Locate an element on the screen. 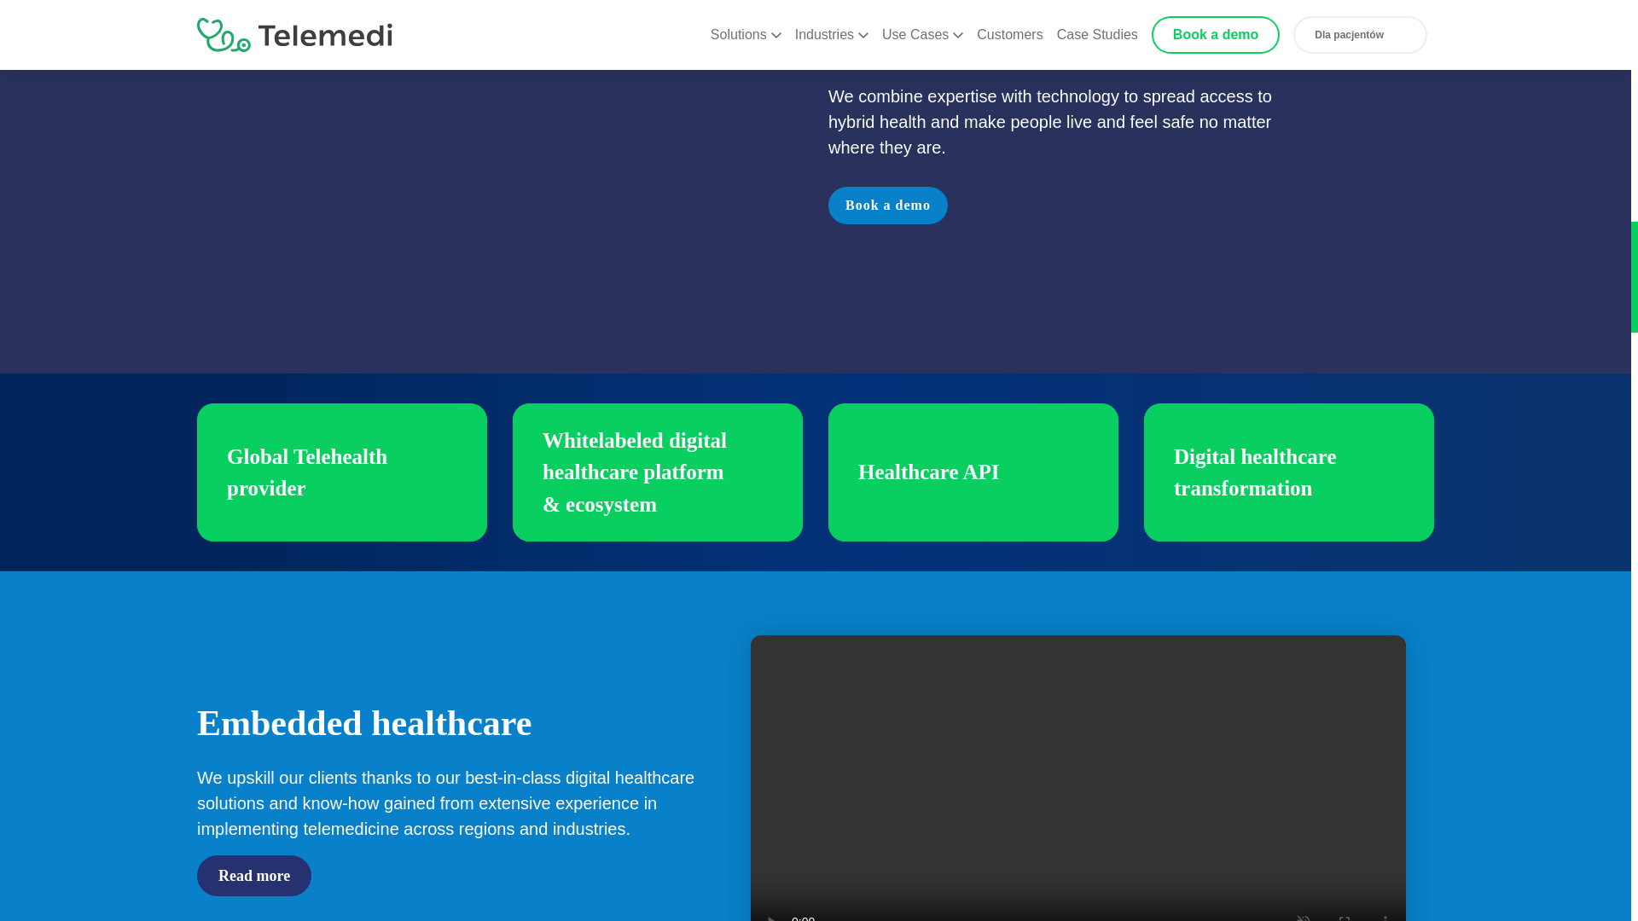 This screenshot has height=921, width=1638. Read more is located at coordinates (253, 875).